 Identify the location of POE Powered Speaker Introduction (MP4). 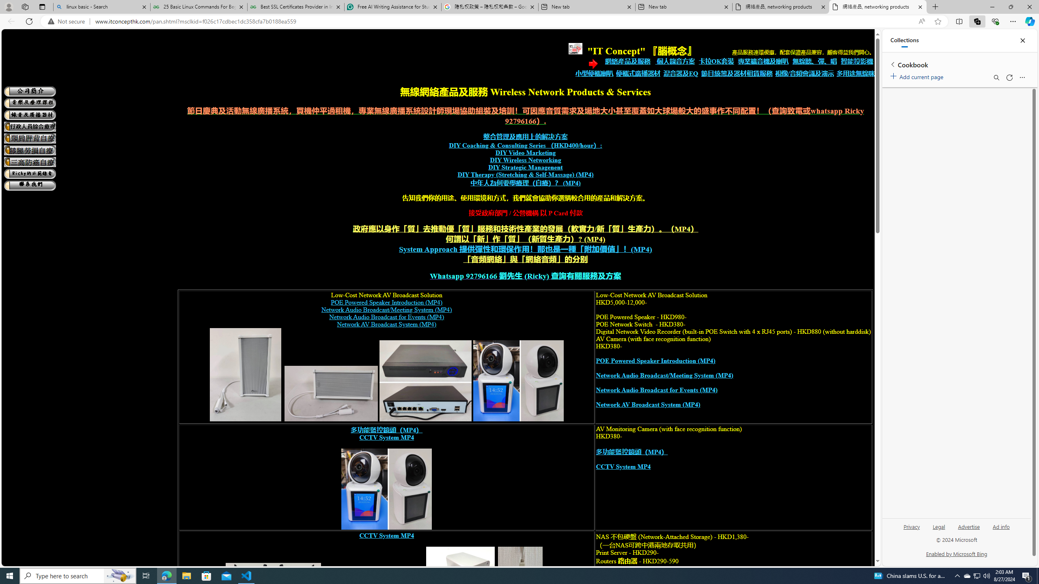
(655, 361).